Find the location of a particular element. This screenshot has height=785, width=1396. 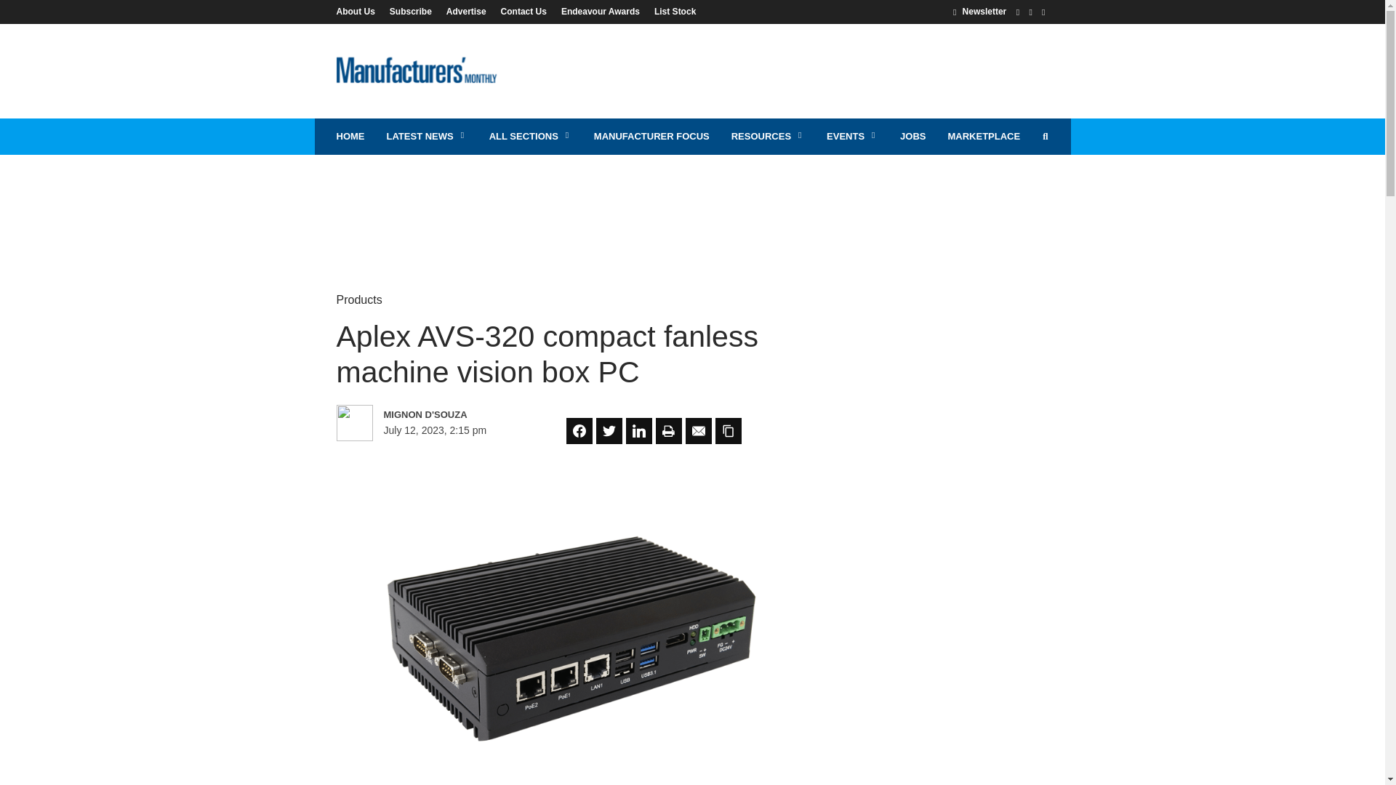

Share on LinkedIn is located at coordinates (638, 430).